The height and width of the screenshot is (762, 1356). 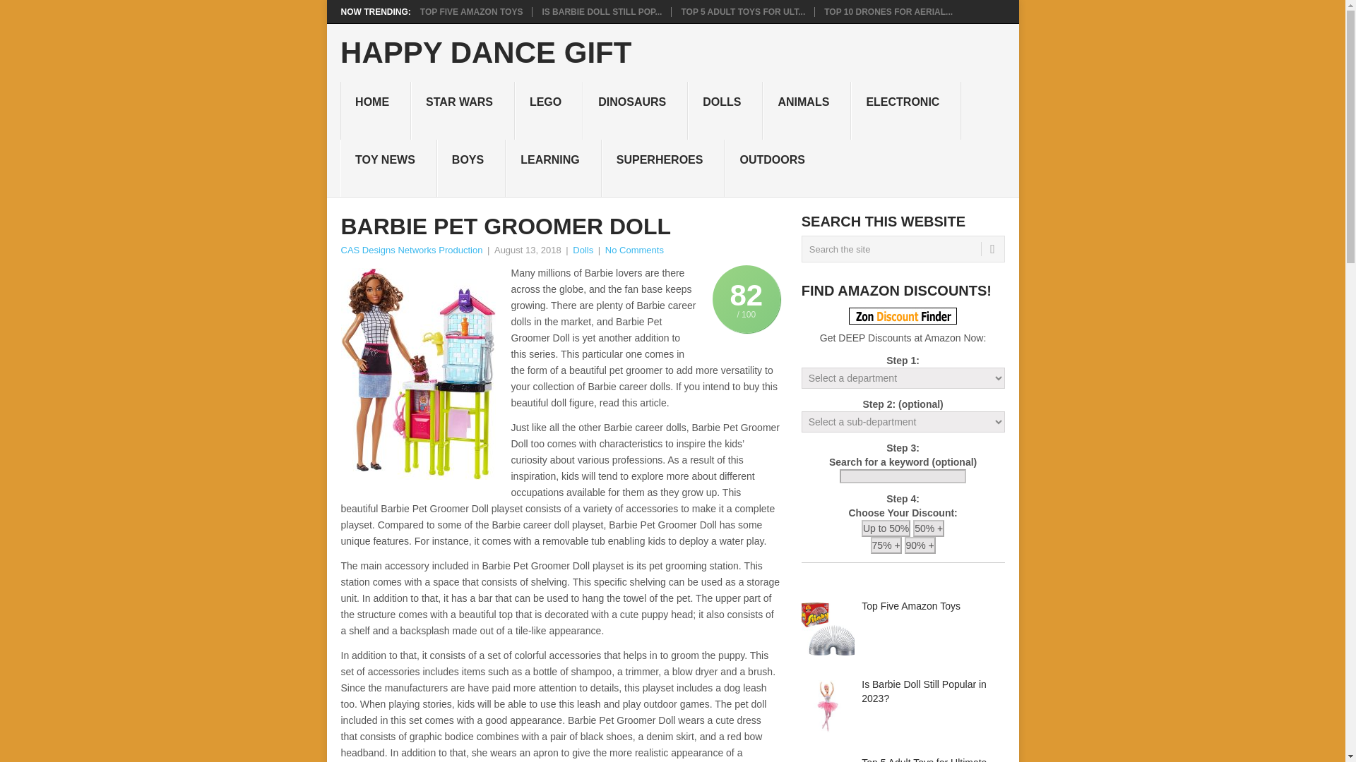 What do you see at coordinates (664, 168) in the screenshot?
I see `SUPERHEROES` at bounding box center [664, 168].